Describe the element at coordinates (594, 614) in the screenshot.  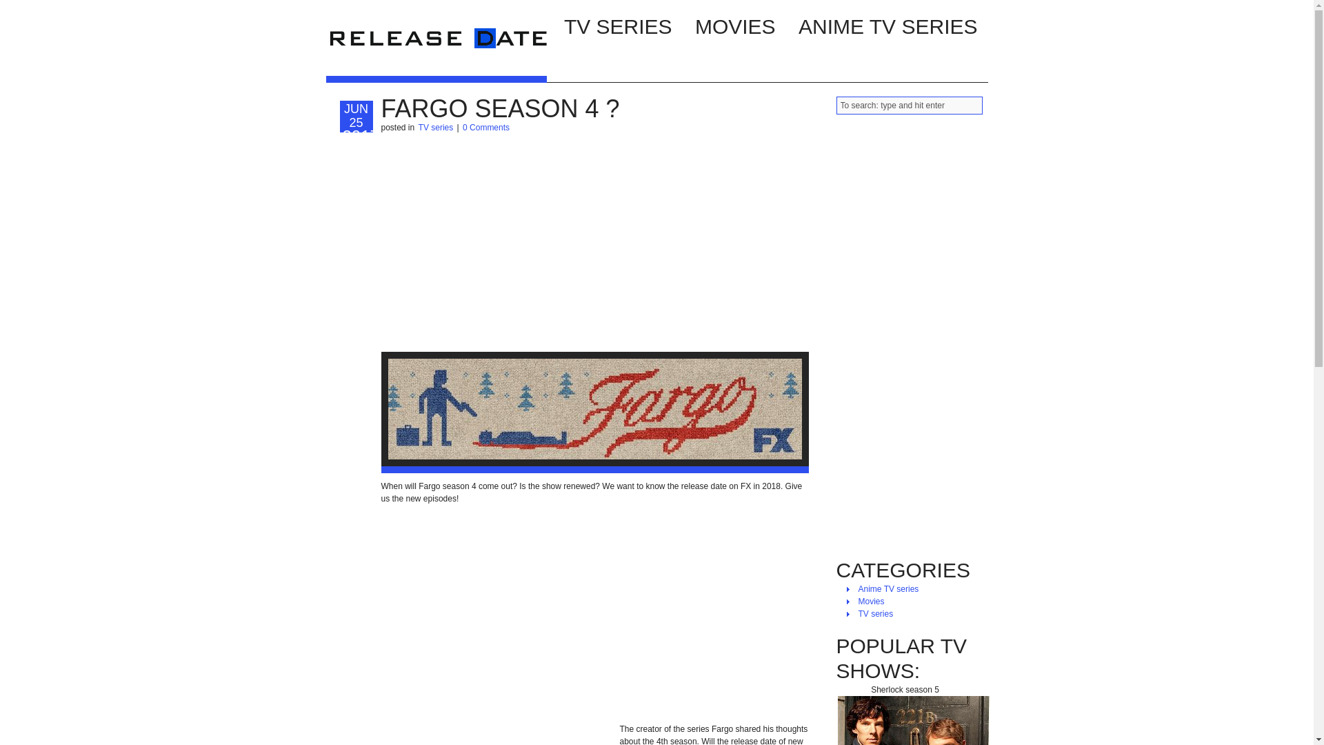
I see `Advertisement` at that location.